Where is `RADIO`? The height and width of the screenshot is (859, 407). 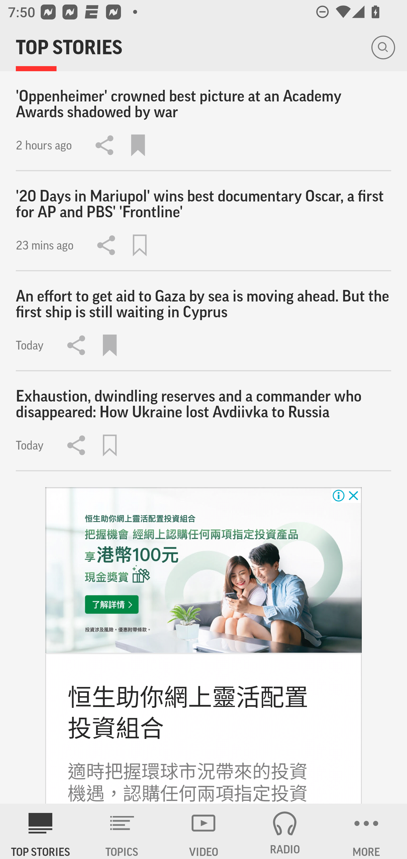 RADIO is located at coordinates (285, 831).